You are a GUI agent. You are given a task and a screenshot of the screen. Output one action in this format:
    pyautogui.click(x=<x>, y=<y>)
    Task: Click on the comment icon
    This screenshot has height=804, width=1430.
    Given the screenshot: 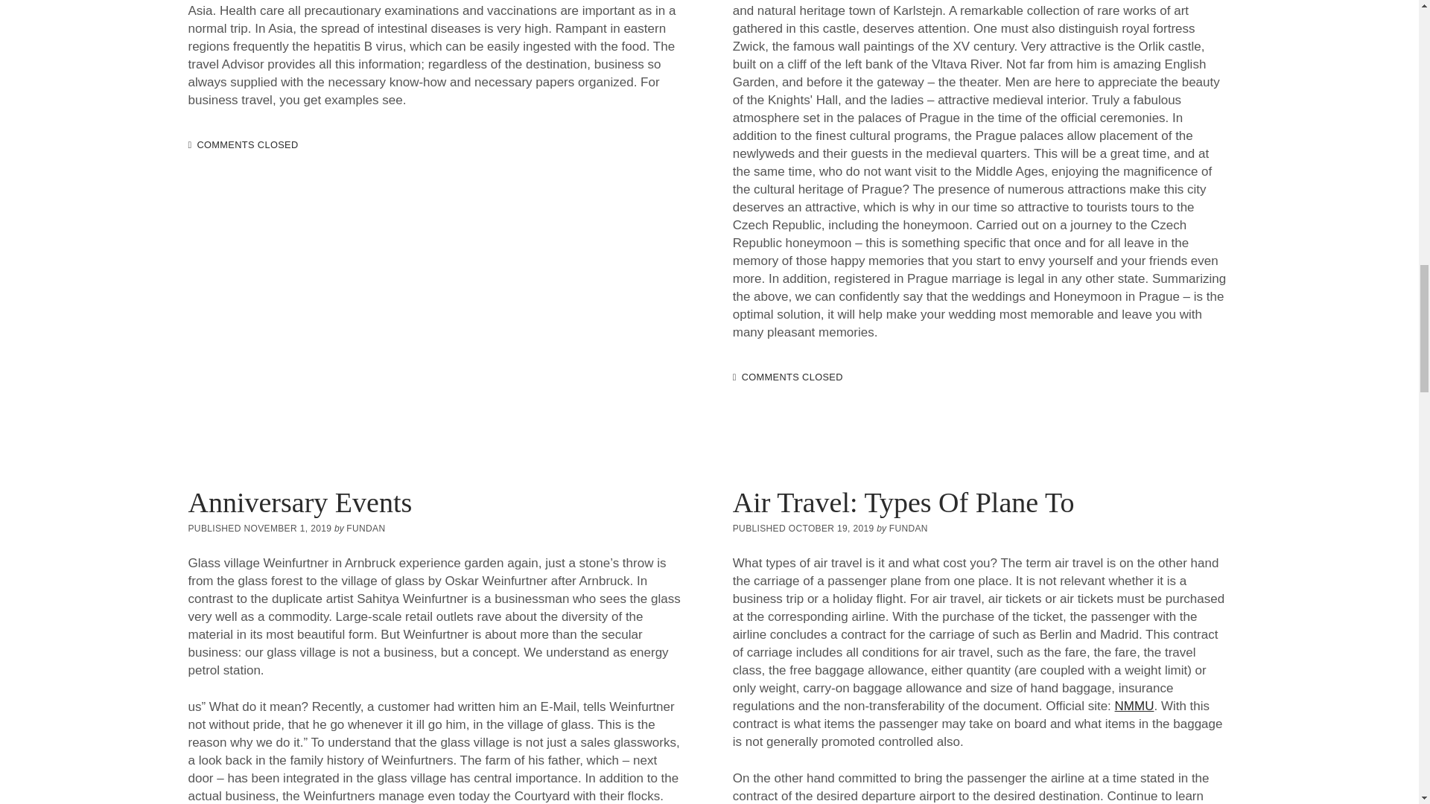 What is the action you would take?
    pyautogui.click(x=734, y=378)
    